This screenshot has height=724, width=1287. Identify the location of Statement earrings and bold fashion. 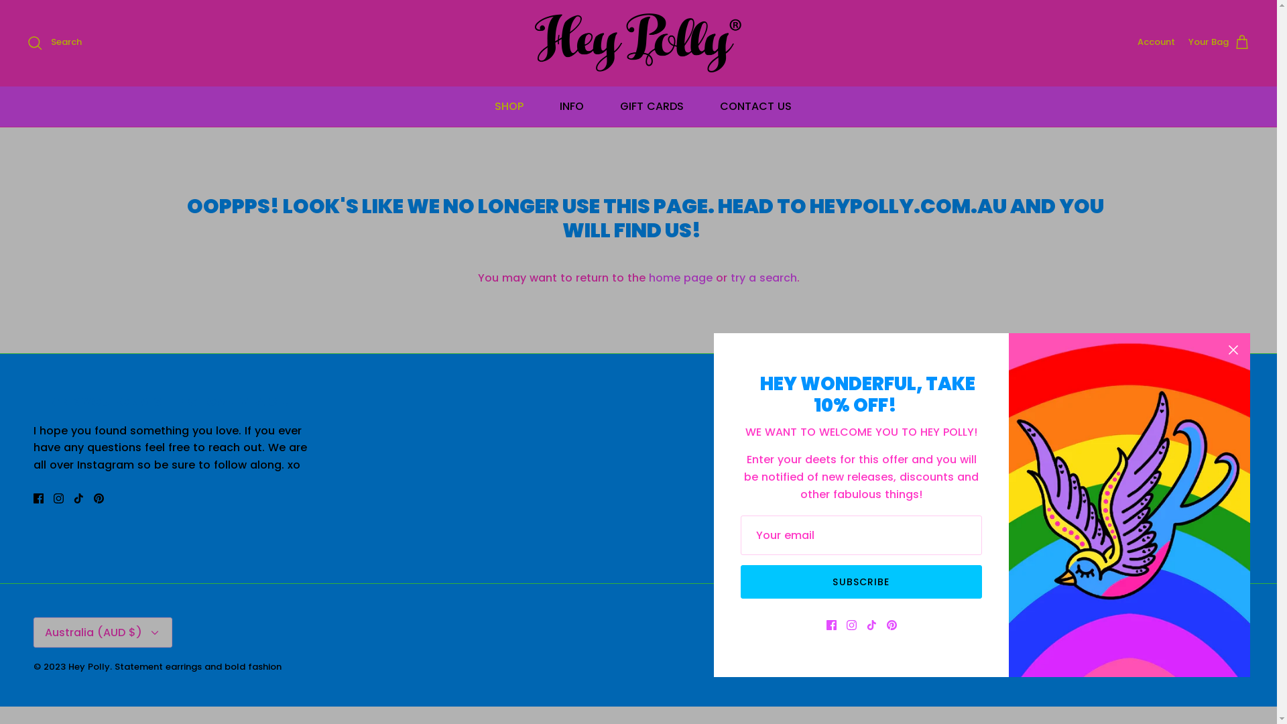
(198, 666).